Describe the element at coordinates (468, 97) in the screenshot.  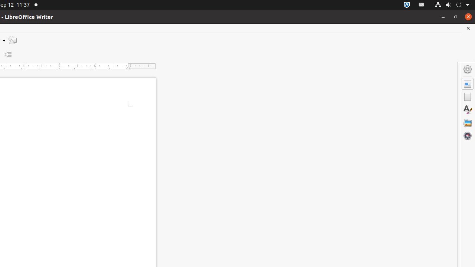
I see `Page` at that location.